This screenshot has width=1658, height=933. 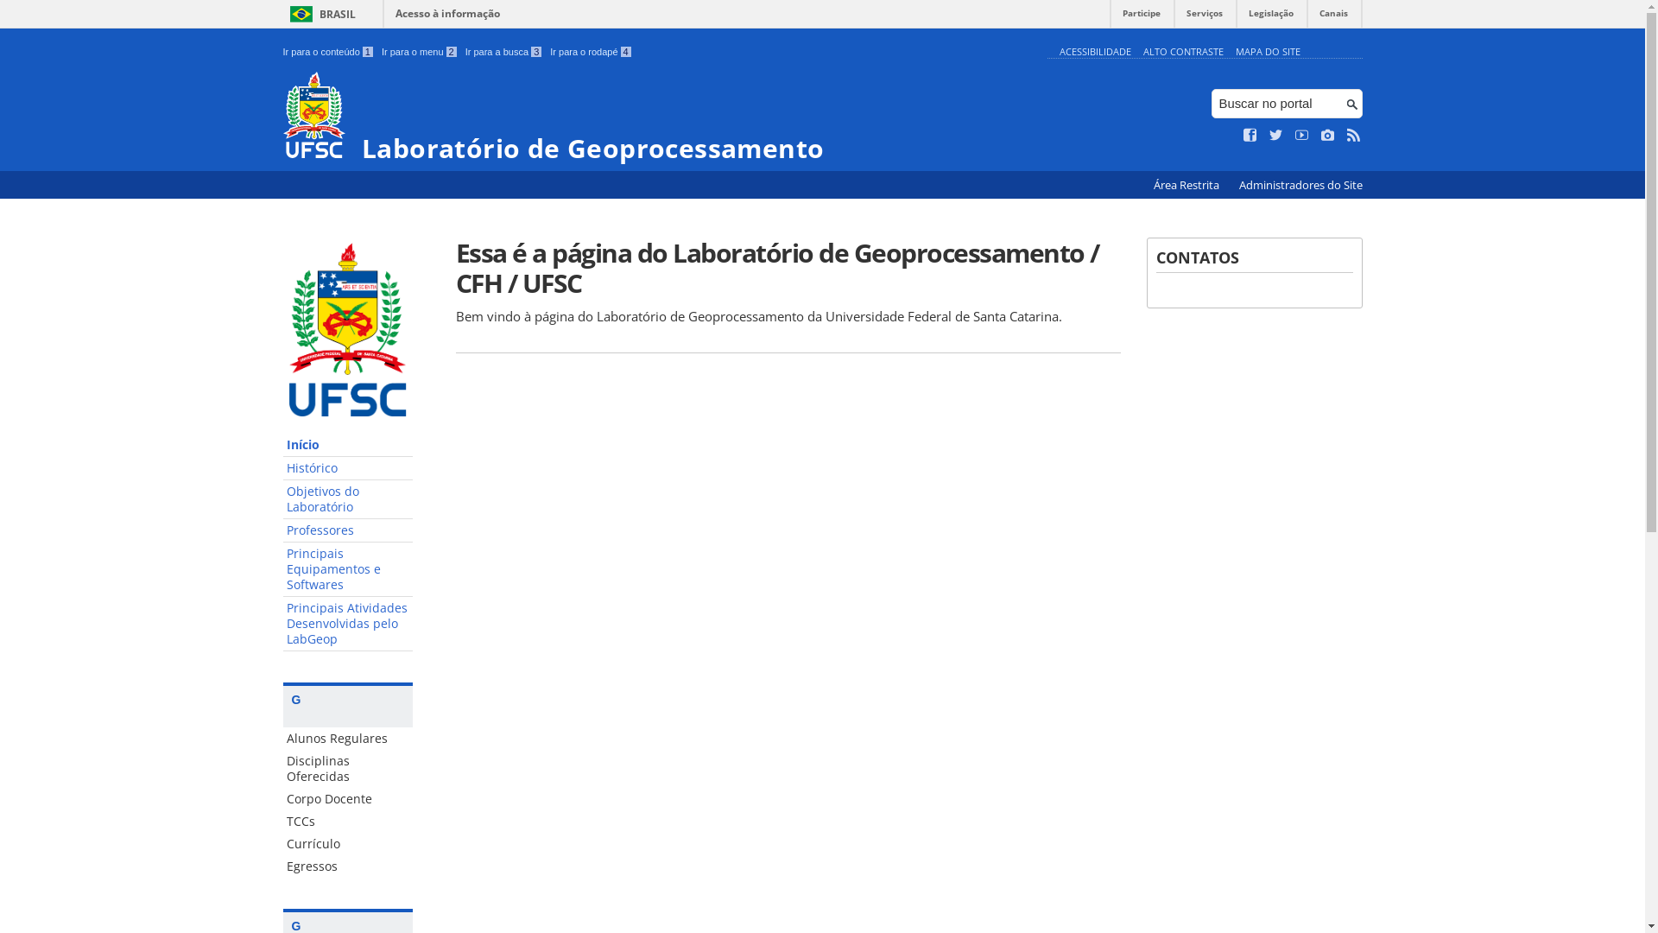 What do you see at coordinates (320, 14) in the screenshot?
I see `BRASIL` at bounding box center [320, 14].